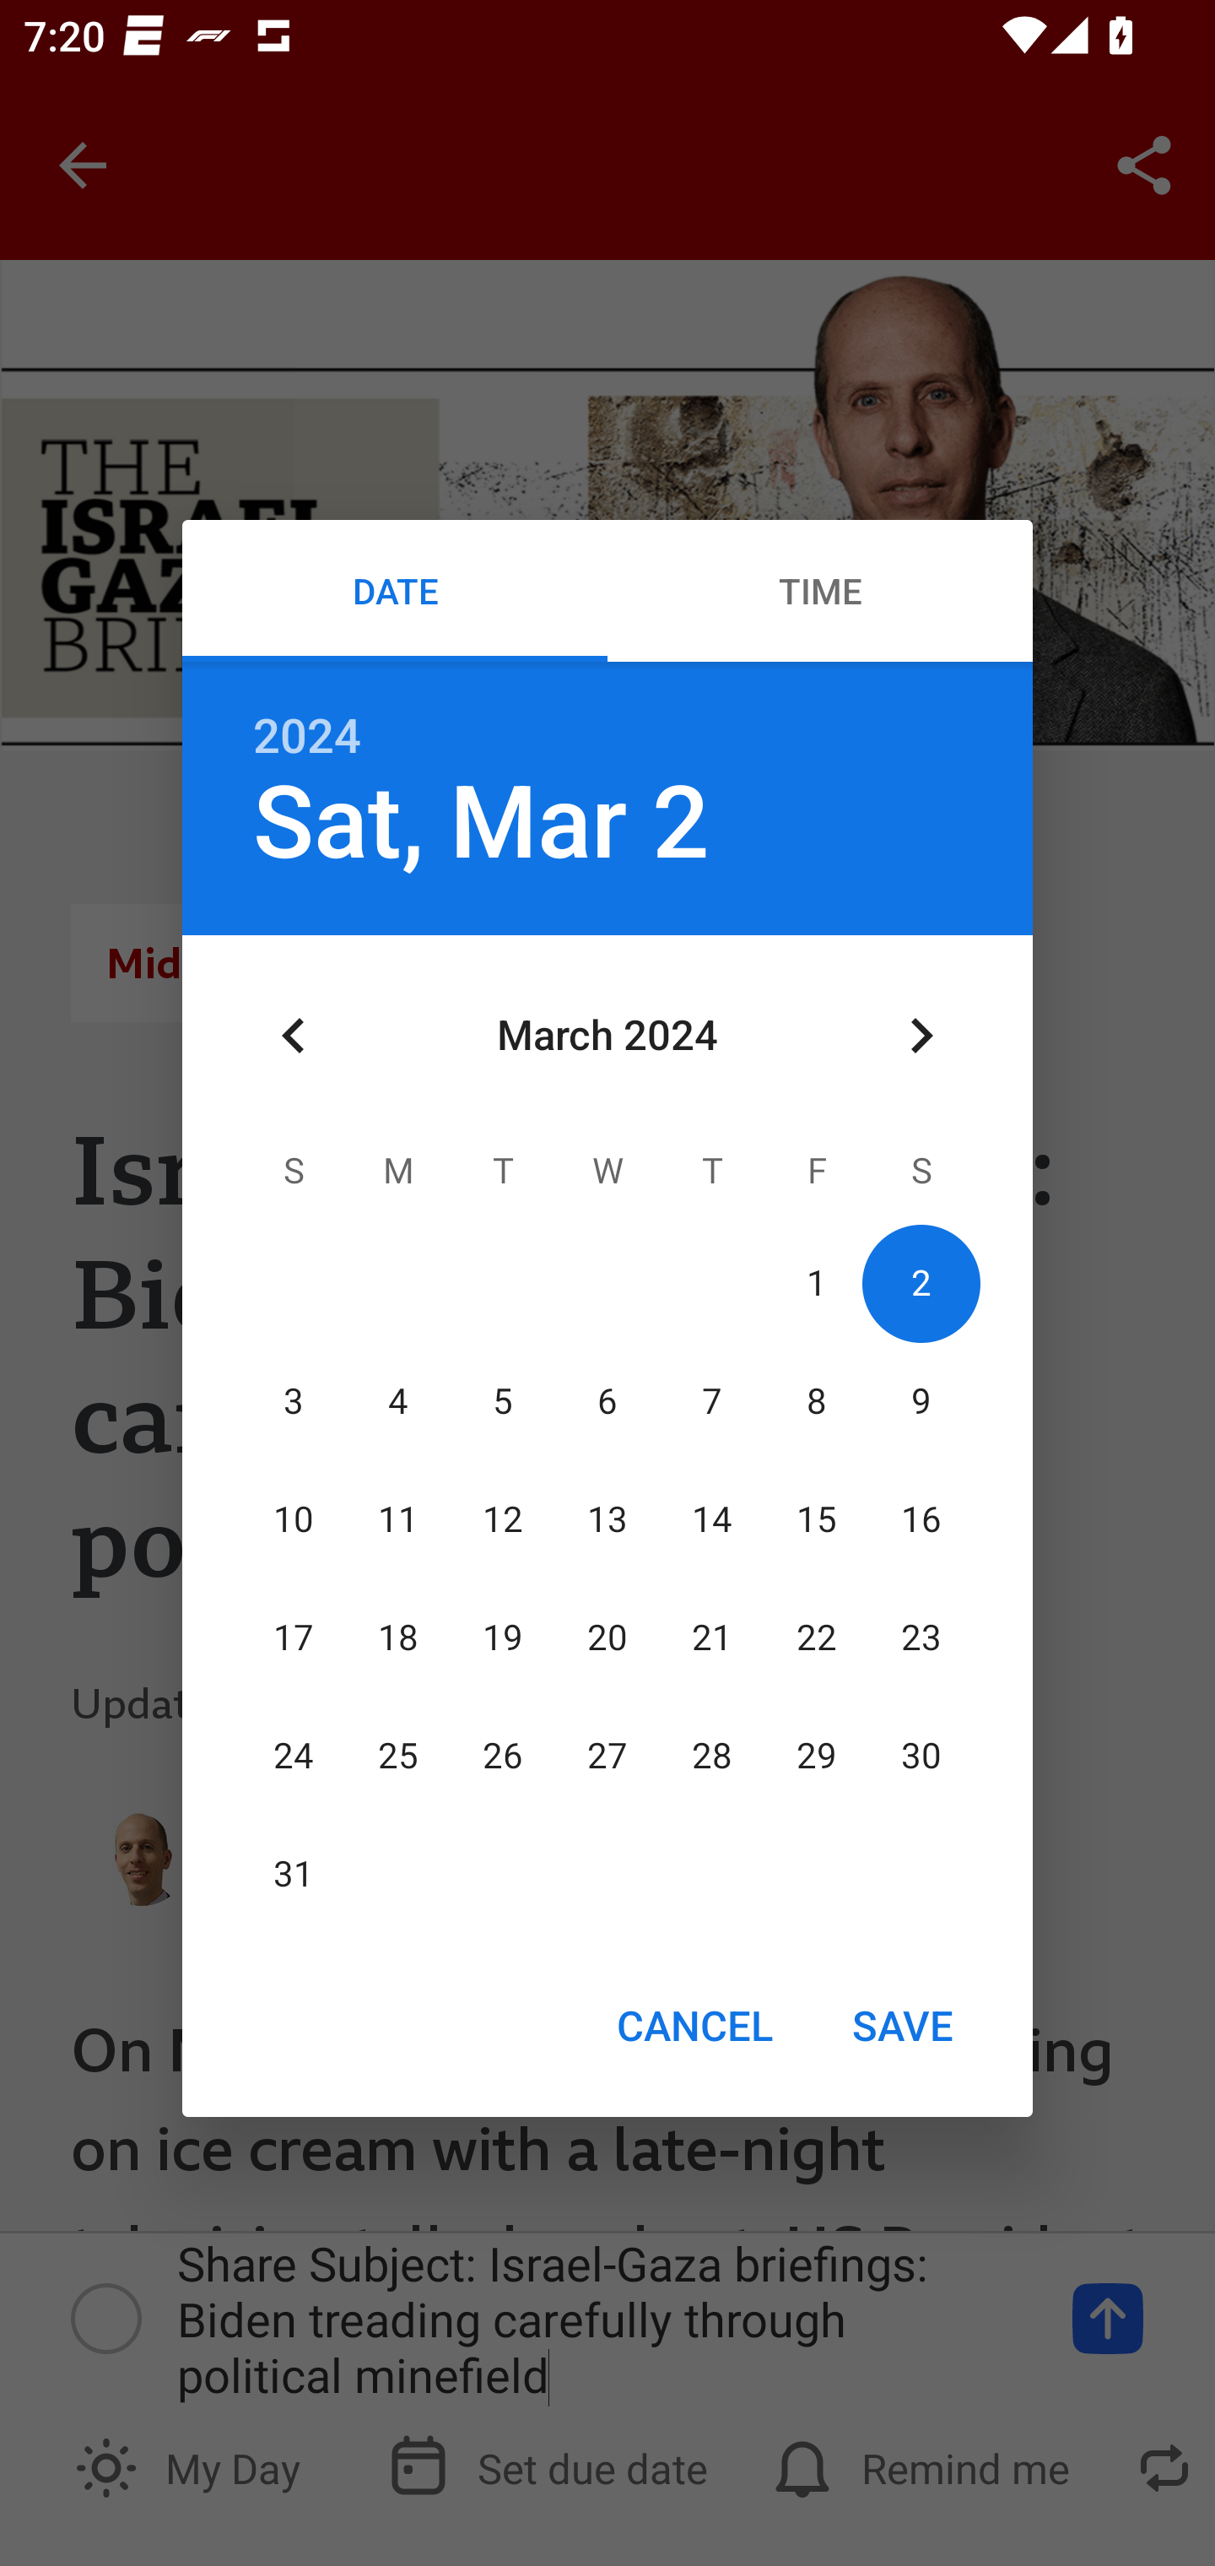 This screenshot has width=1215, height=2566. What do you see at coordinates (481, 823) in the screenshot?
I see `Sat, Mar 2` at bounding box center [481, 823].